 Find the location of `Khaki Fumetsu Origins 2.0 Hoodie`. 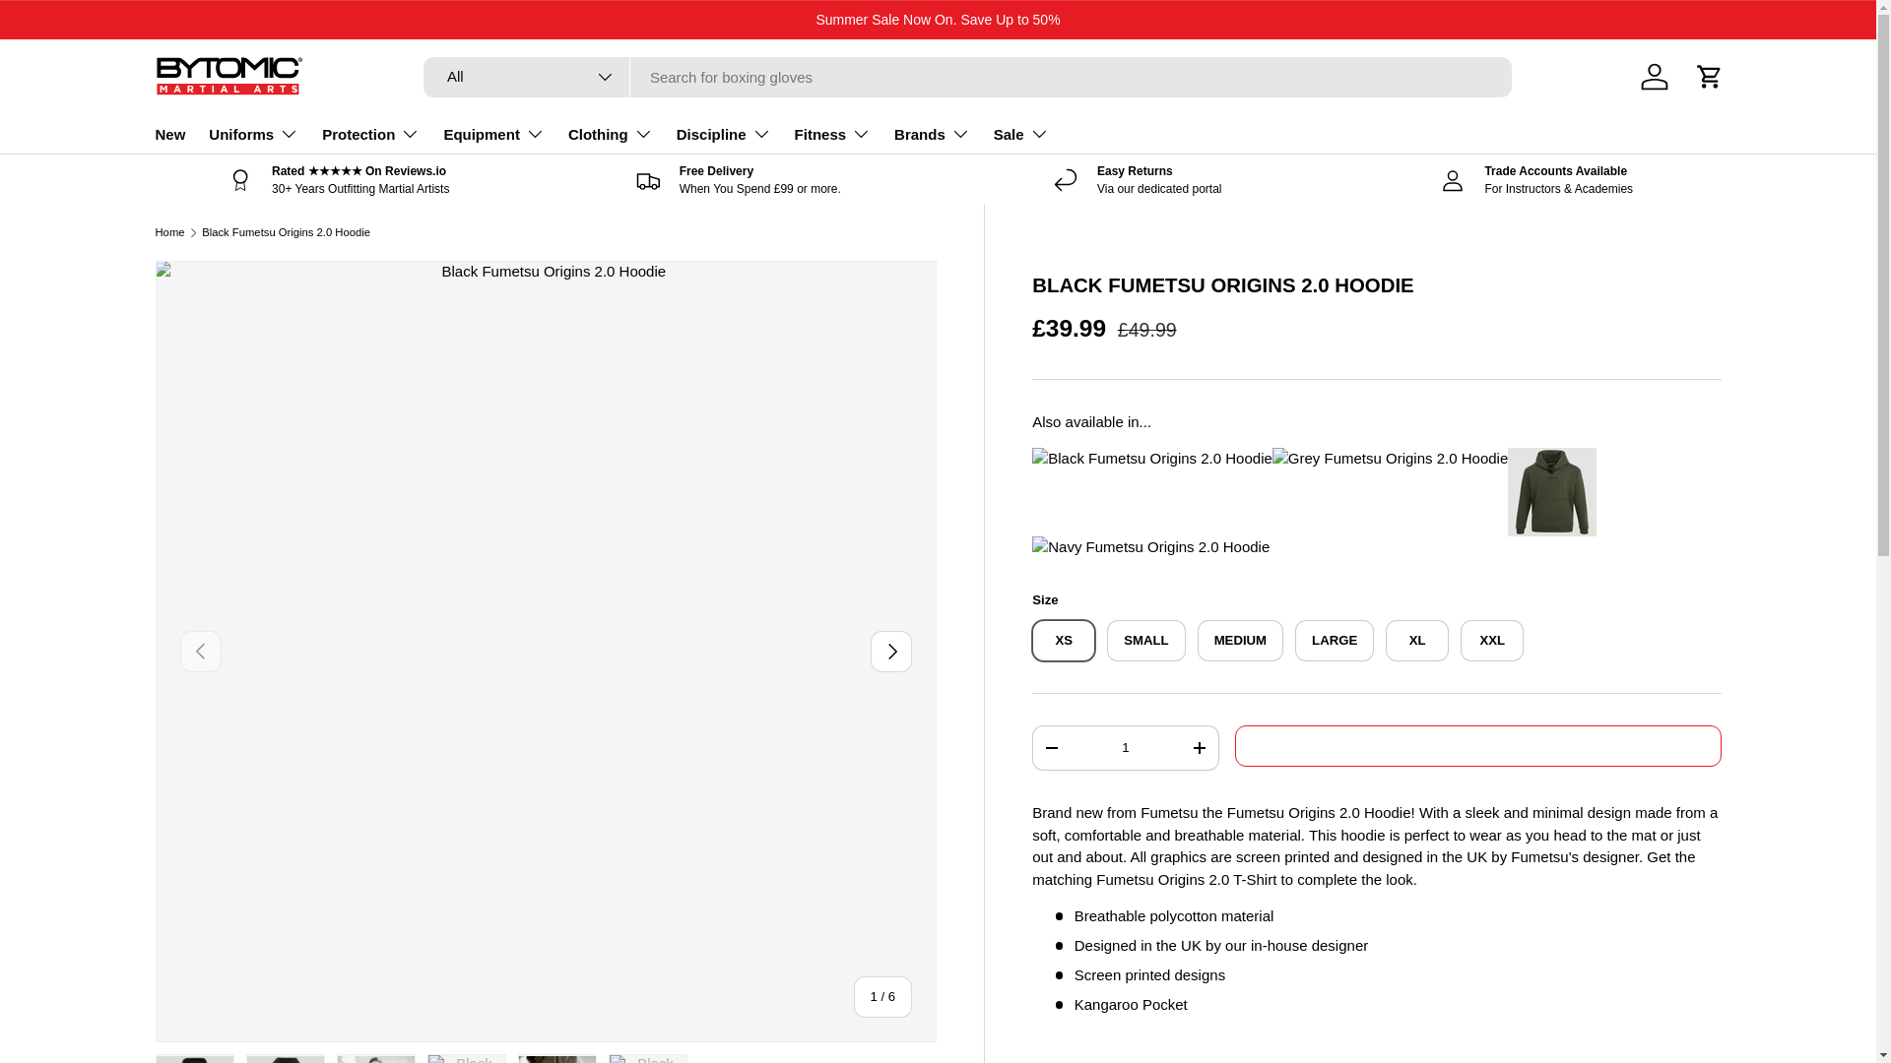

Khaki Fumetsu Origins 2.0 Hoodie is located at coordinates (1551, 458).